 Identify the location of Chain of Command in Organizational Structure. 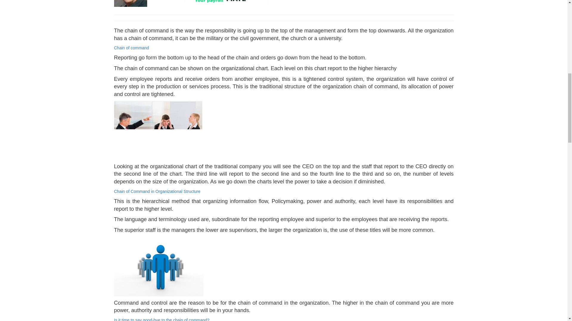
(157, 191).